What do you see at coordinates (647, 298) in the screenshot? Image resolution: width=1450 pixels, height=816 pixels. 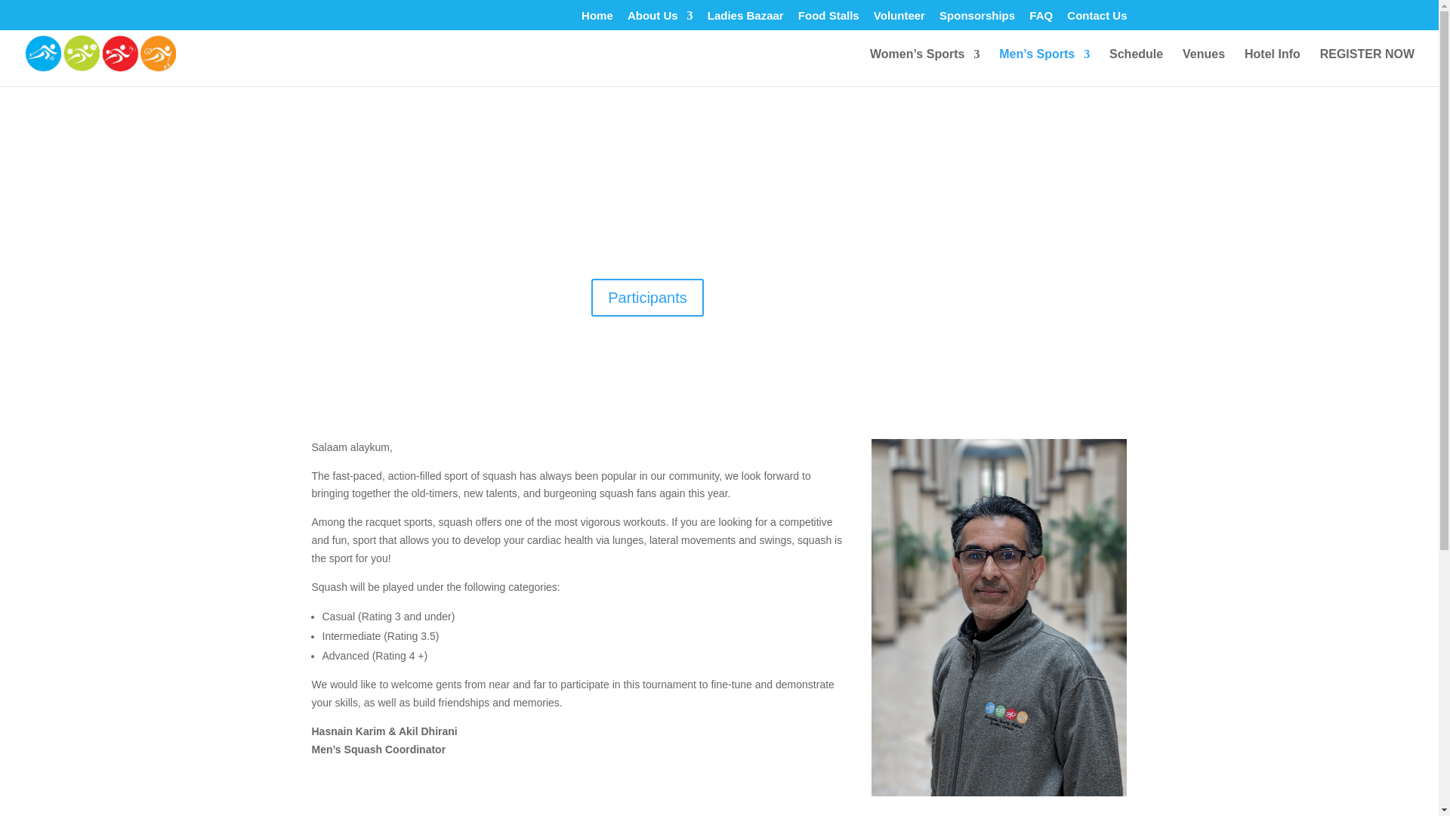 I see `Participants` at bounding box center [647, 298].